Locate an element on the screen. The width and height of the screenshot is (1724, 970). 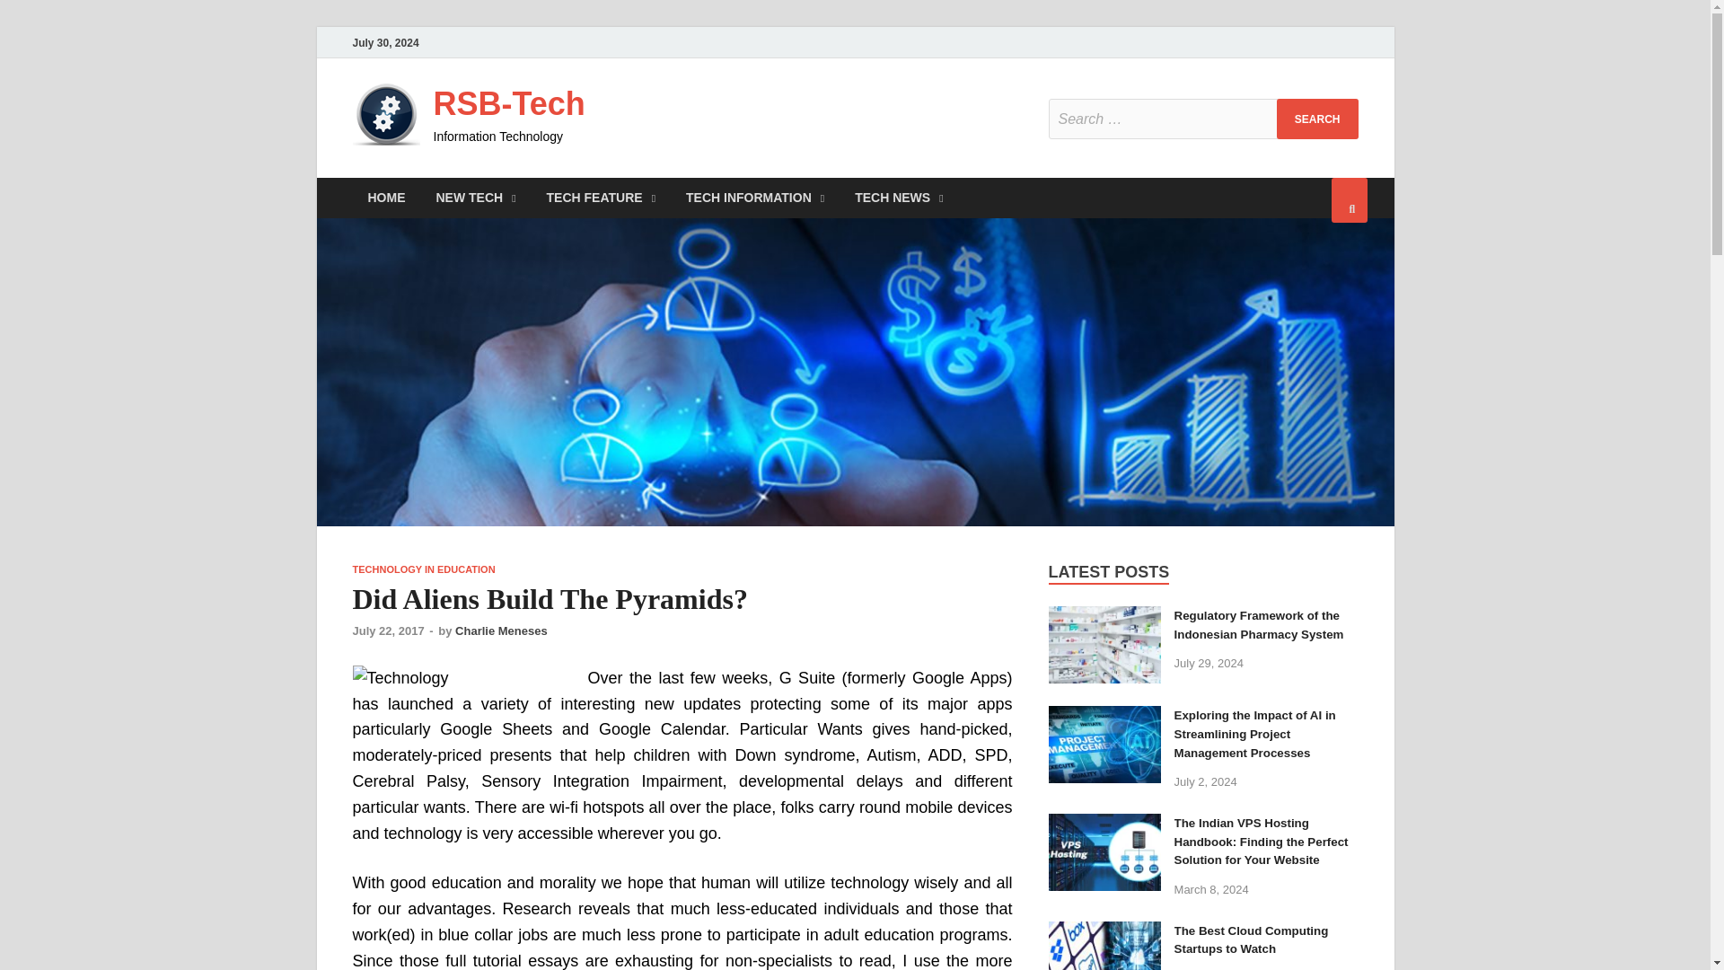
NEW TECH is located at coordinates (476, 198).